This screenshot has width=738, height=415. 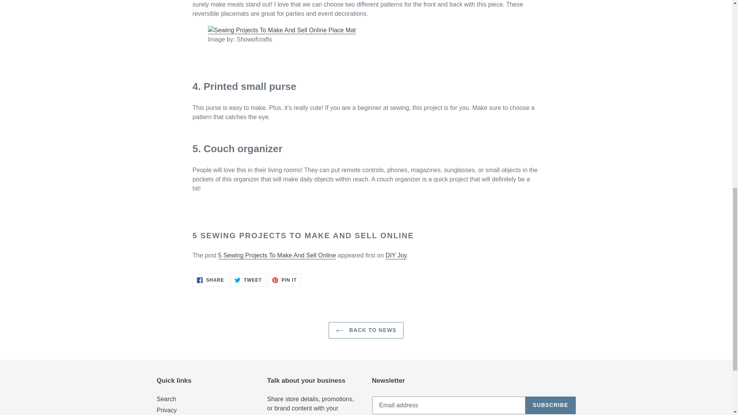 I want to click on Privacy, so click(x=396, y=256).